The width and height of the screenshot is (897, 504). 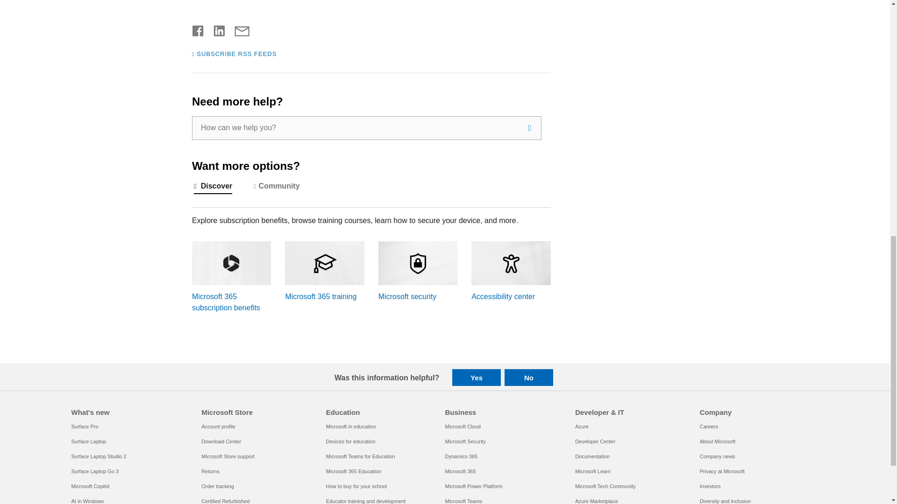 What do you see at coordinates (237, 29) in the screenshot?
I see `Share by email` at bounding box center [237, 29].